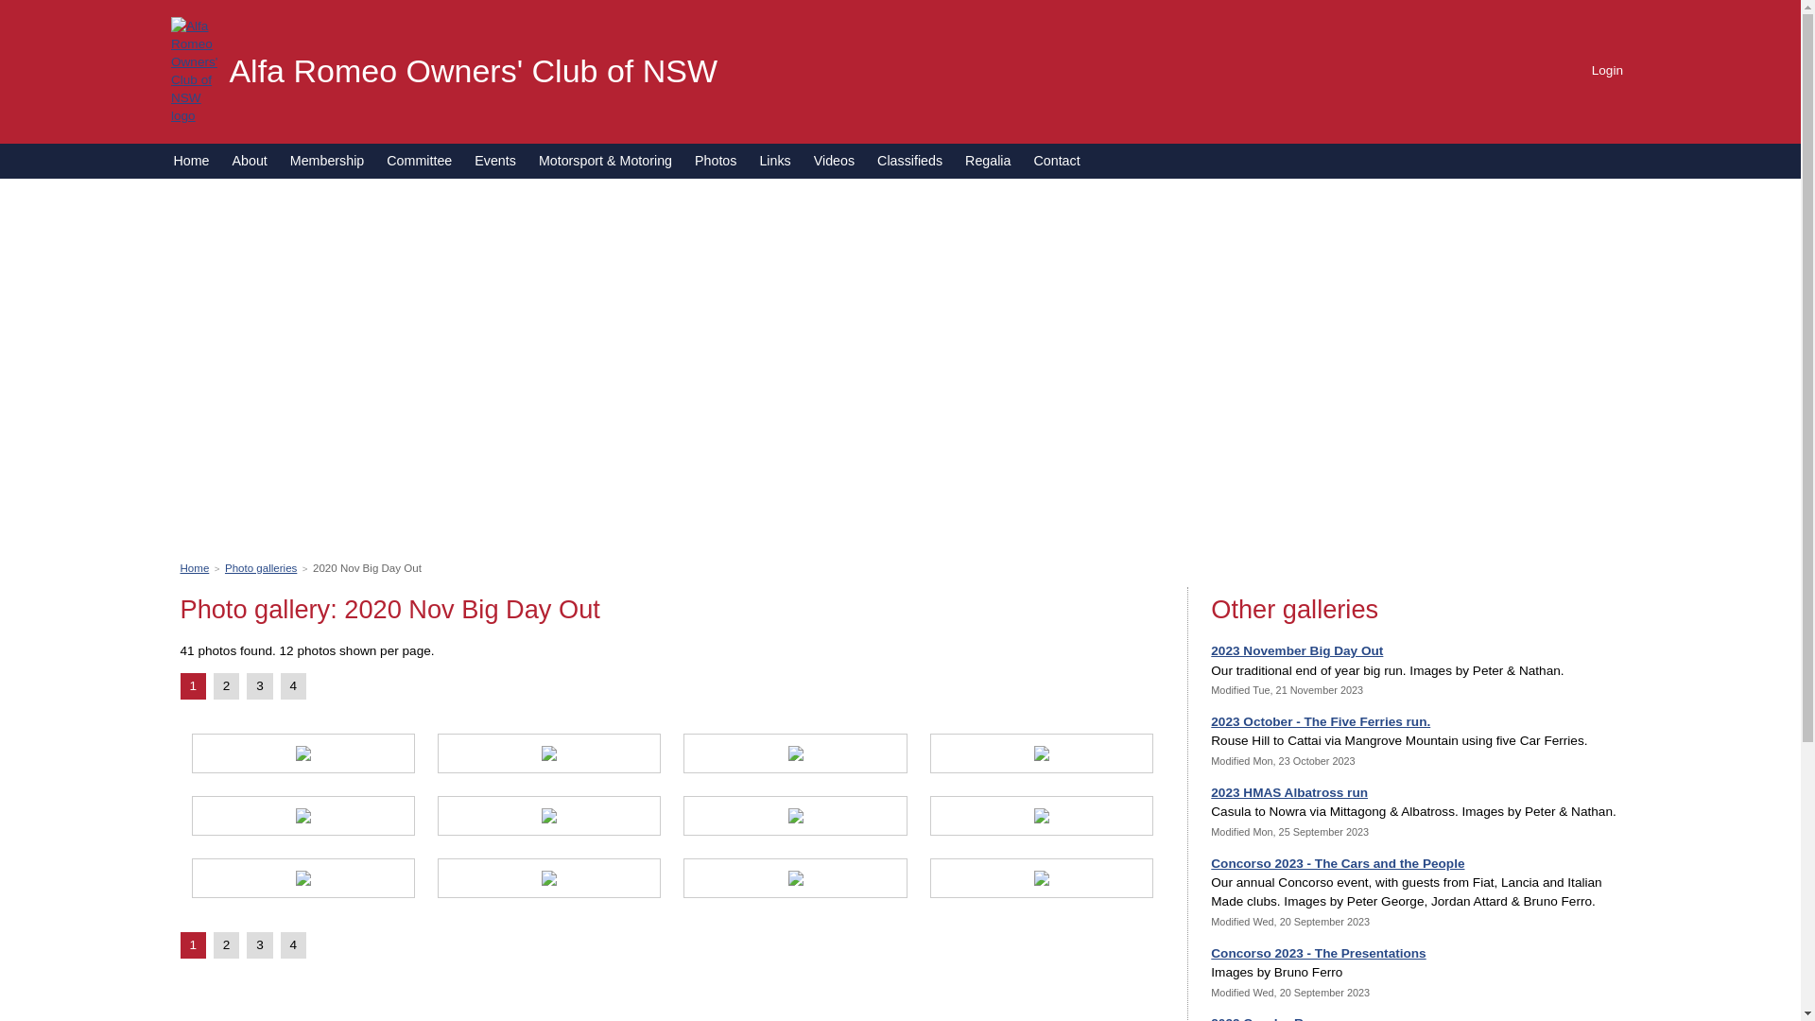  I want to click on Concorso 2023 - The Cars and the People, so click(1338, 864).